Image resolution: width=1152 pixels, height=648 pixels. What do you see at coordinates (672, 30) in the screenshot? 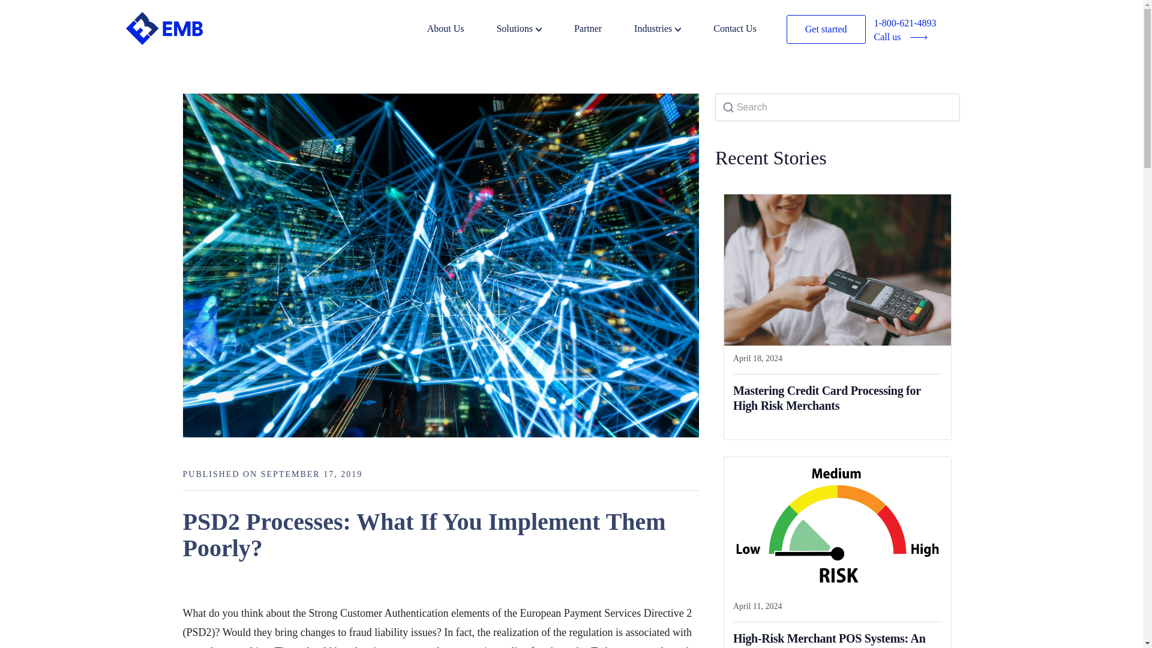
I see `Industries` at bounding box center [672, 30].